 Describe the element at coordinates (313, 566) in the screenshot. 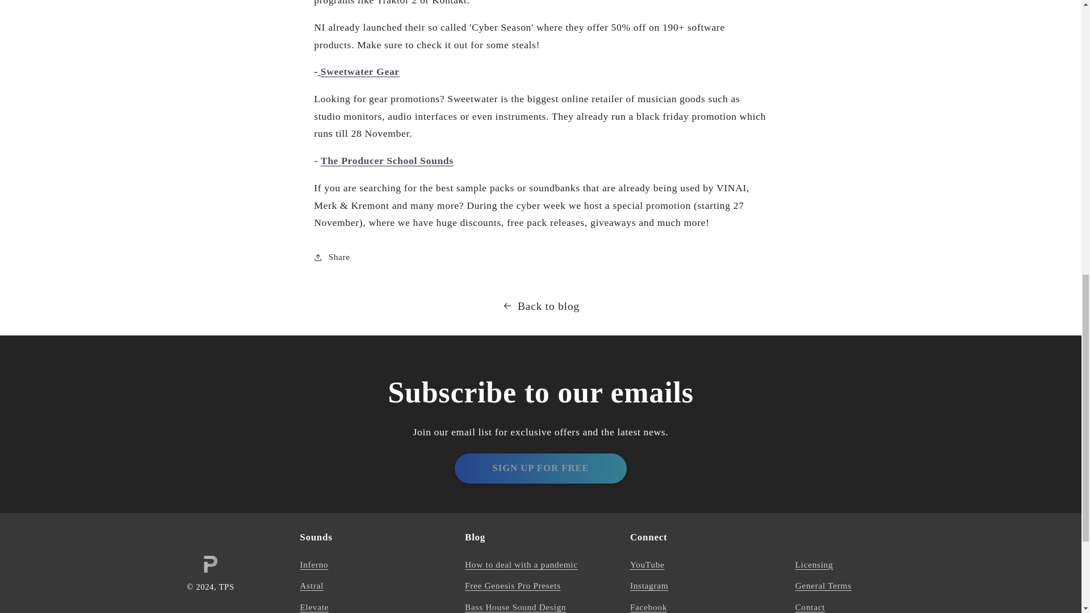

I see `Inferno` at that location.